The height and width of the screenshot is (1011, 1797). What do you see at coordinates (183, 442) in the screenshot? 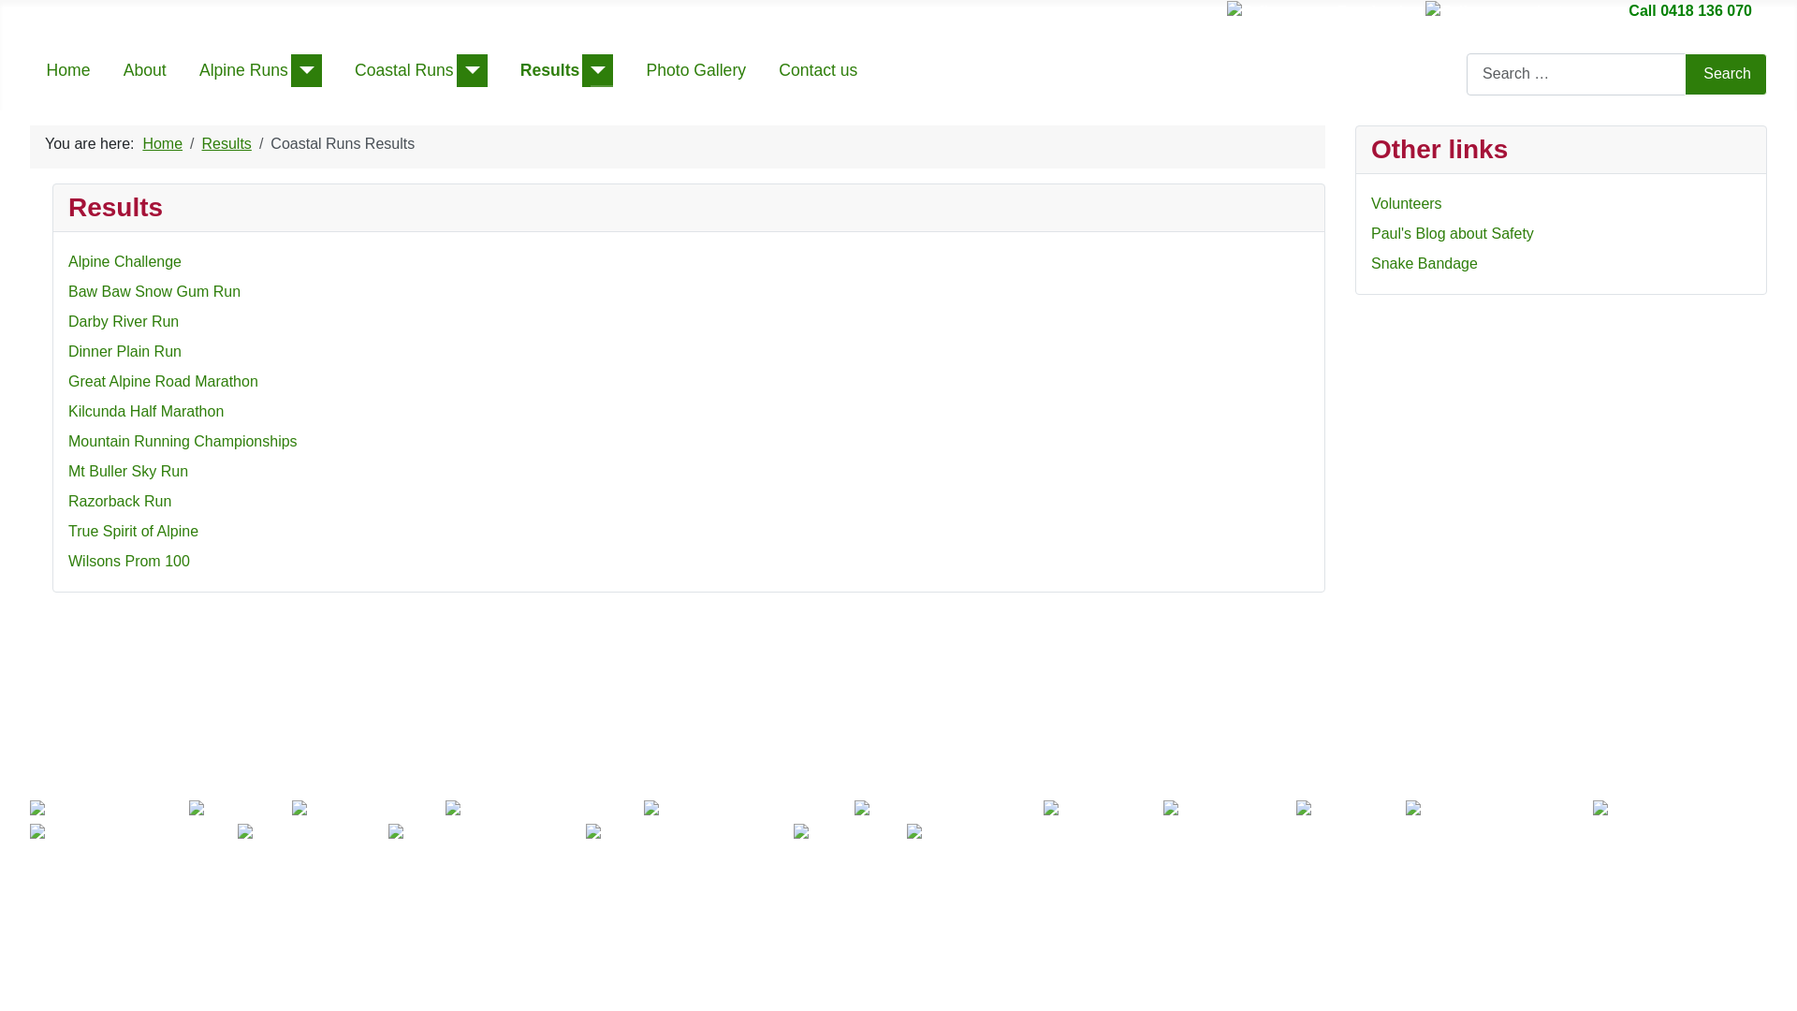
I see `Mountain Running Championships` at bounding box center [183, 442].